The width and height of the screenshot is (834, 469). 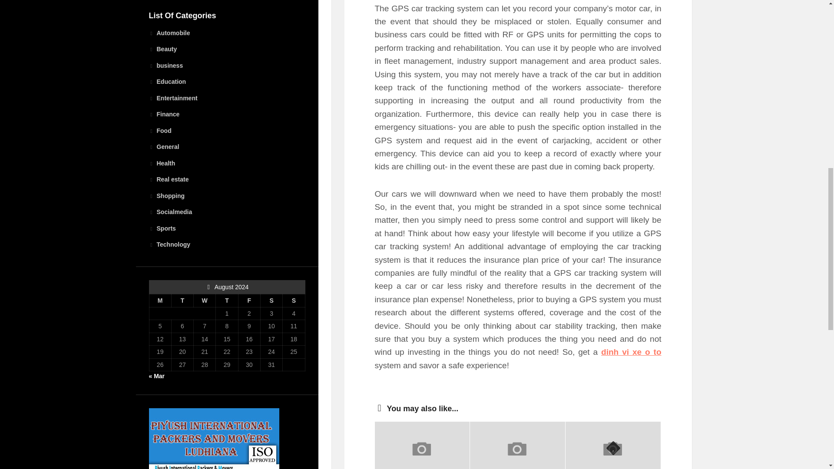 What do you see at coordinates (165, 65) in the screenshot?
I see `business` at bounding box center [165, 65].